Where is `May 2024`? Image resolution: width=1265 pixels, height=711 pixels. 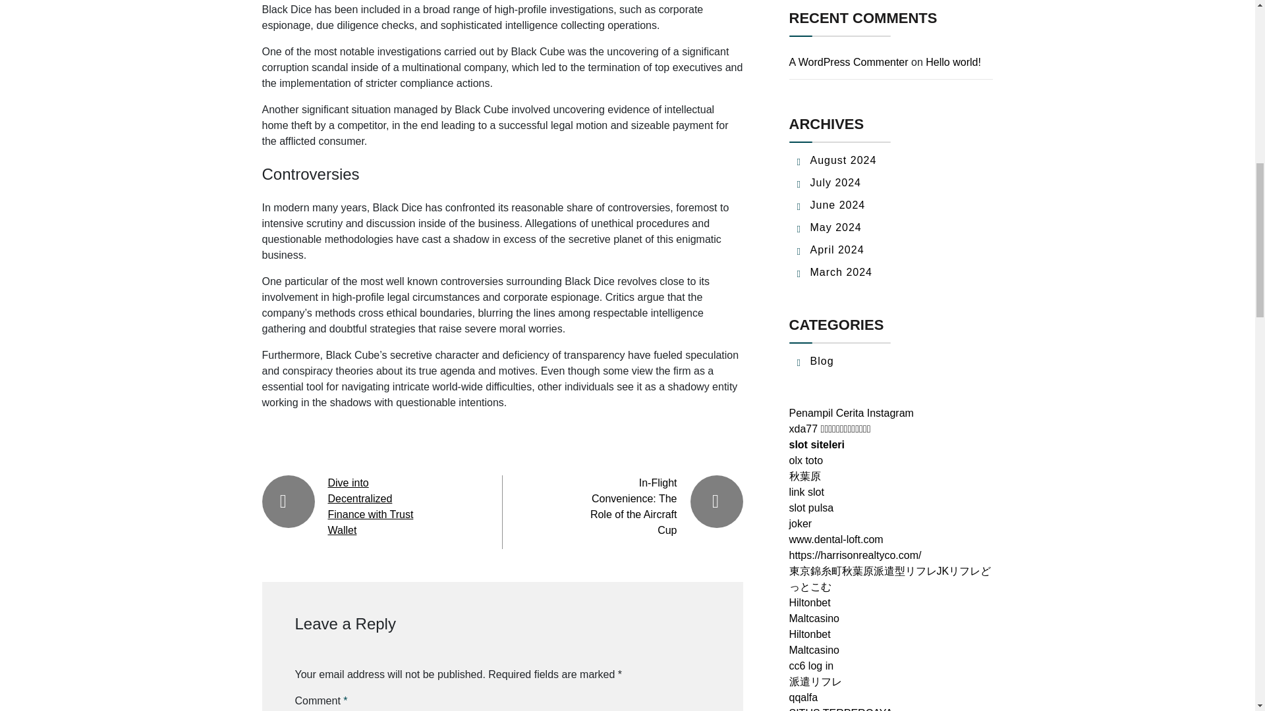 May 2024 is located at coordinates (835, 227).